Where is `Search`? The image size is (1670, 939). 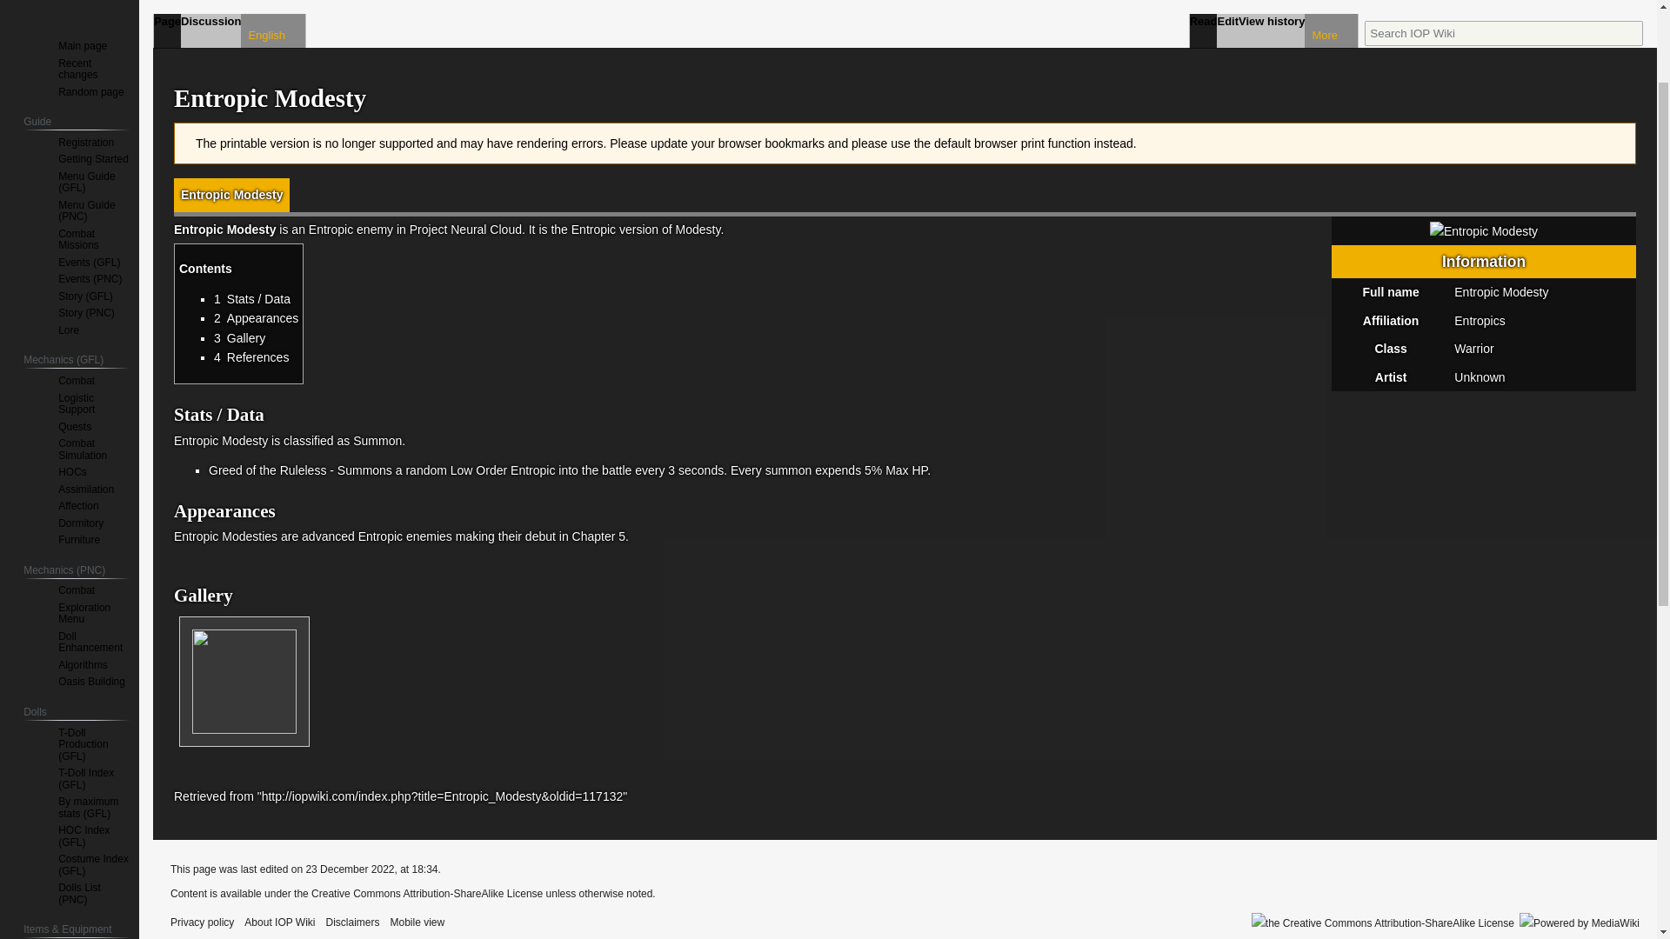 Search is located at coordinates (1630, 33).